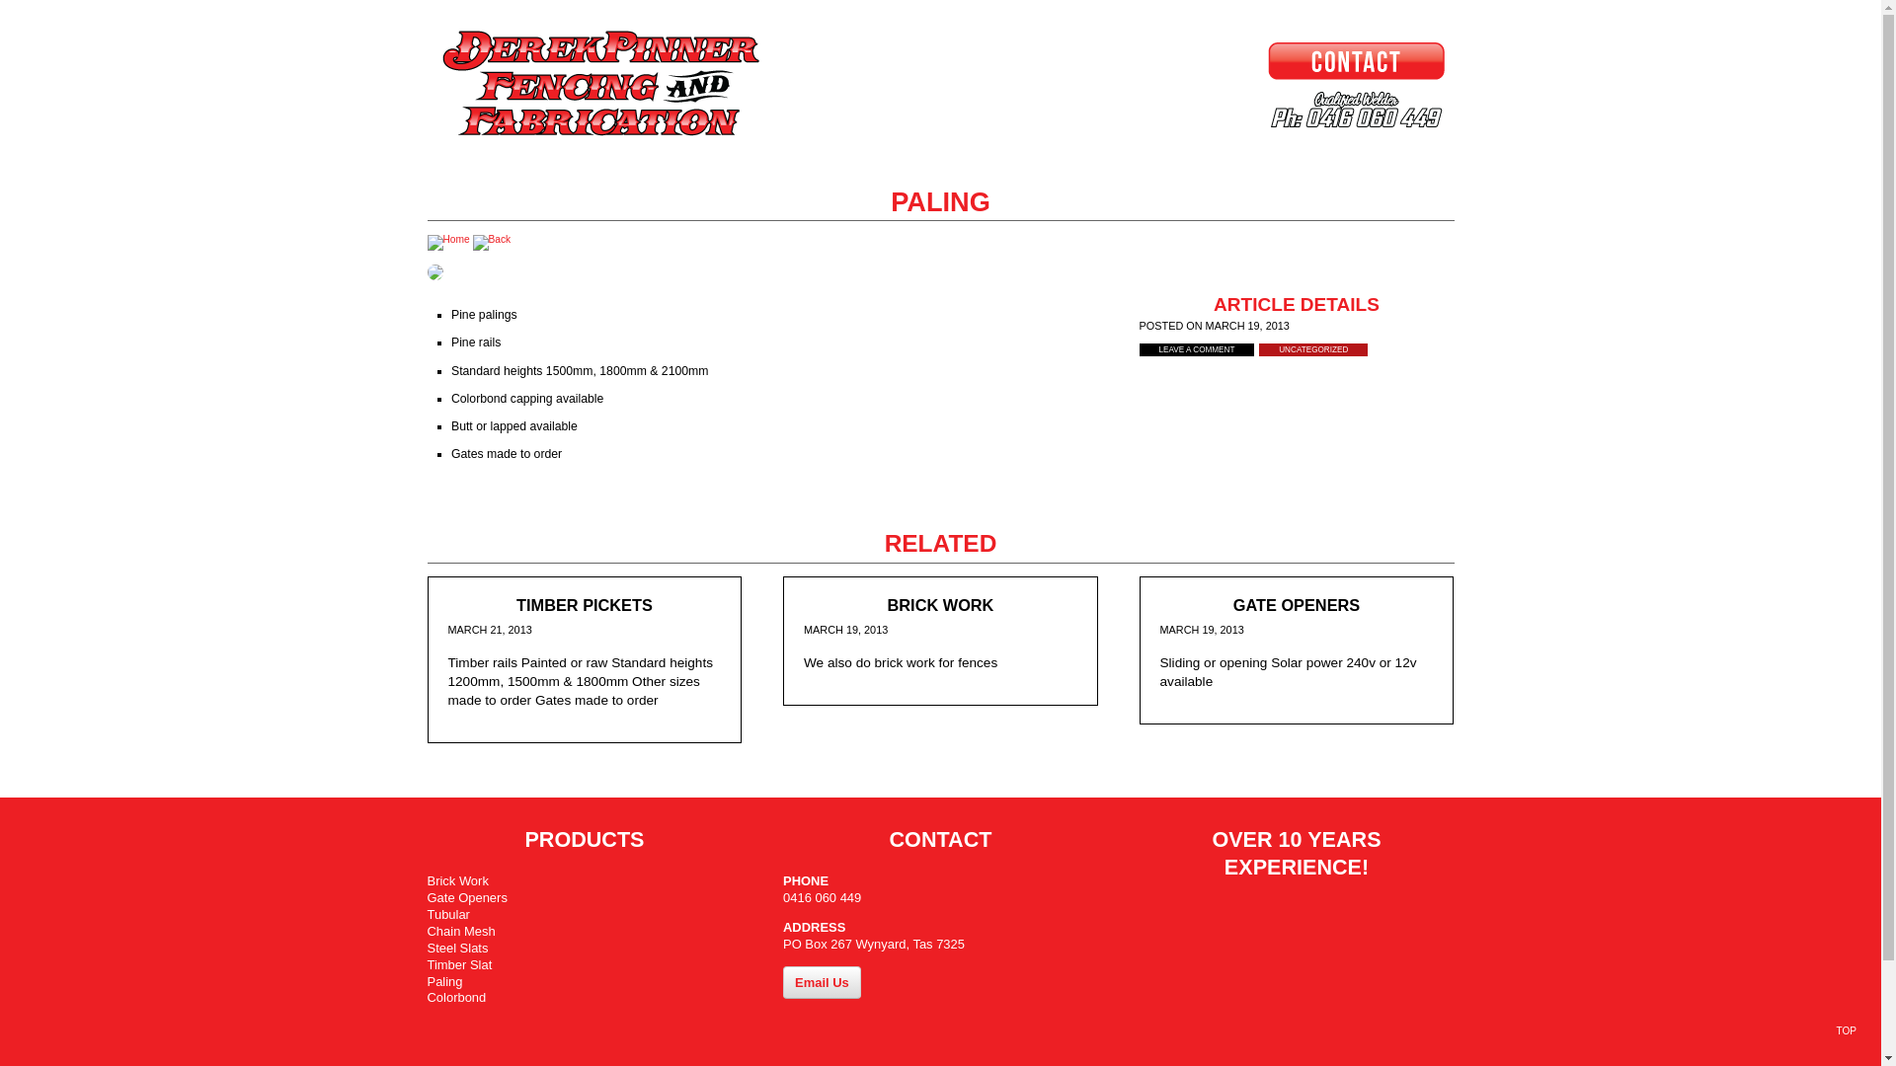 This screenshot has height=1066, width=1896. I want to click on UNCATEGORIZED, so click(1313, 349).